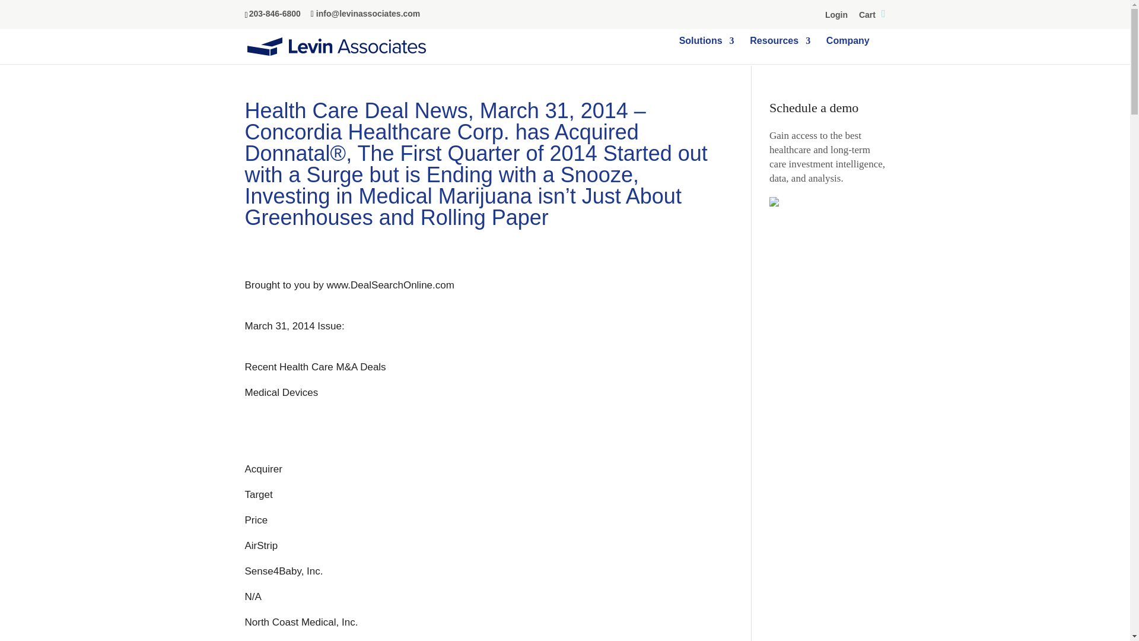 The image size is (1139, 641). I want to click on Company, so click(848, 50).